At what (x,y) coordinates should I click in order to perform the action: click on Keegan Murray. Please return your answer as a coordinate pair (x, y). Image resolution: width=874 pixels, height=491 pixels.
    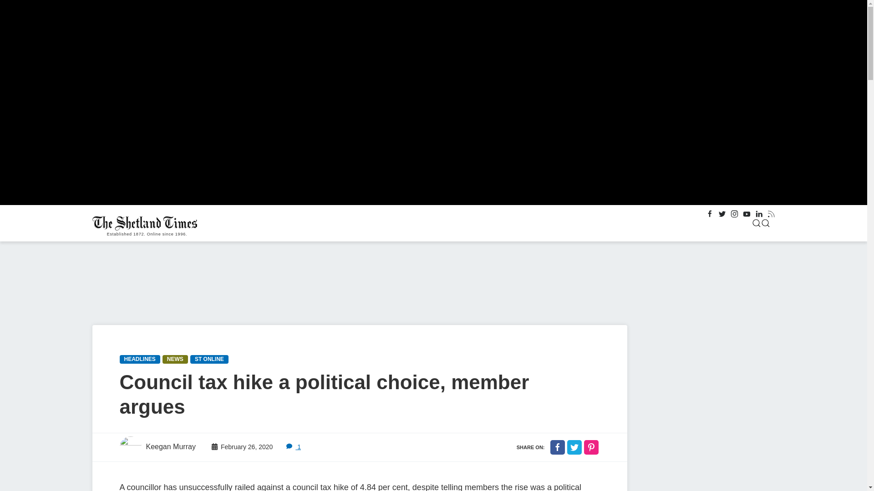
    Looking at the image, I should click on (157, 447).